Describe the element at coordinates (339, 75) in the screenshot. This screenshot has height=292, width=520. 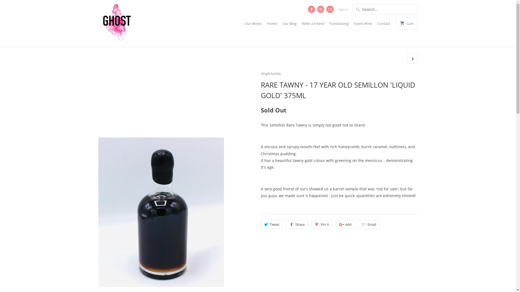
I see `Single bottle` at that location.